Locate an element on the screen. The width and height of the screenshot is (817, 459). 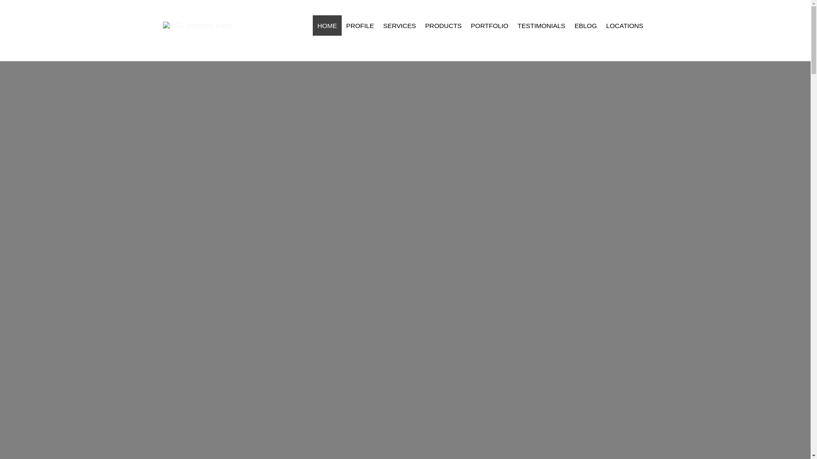
HOME is located at coordinates (327, 25).